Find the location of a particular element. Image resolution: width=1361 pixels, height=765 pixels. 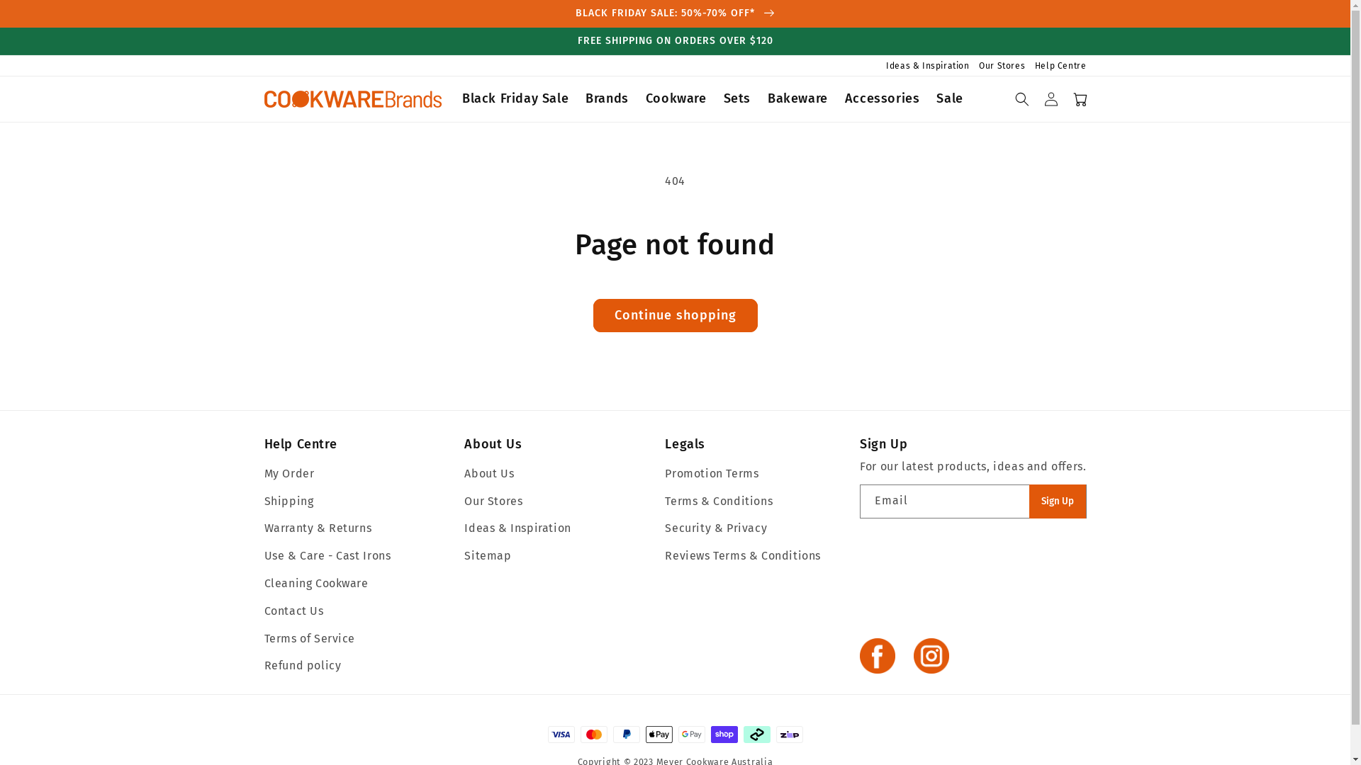

Sign Up is located at coordinates (1058, 501).